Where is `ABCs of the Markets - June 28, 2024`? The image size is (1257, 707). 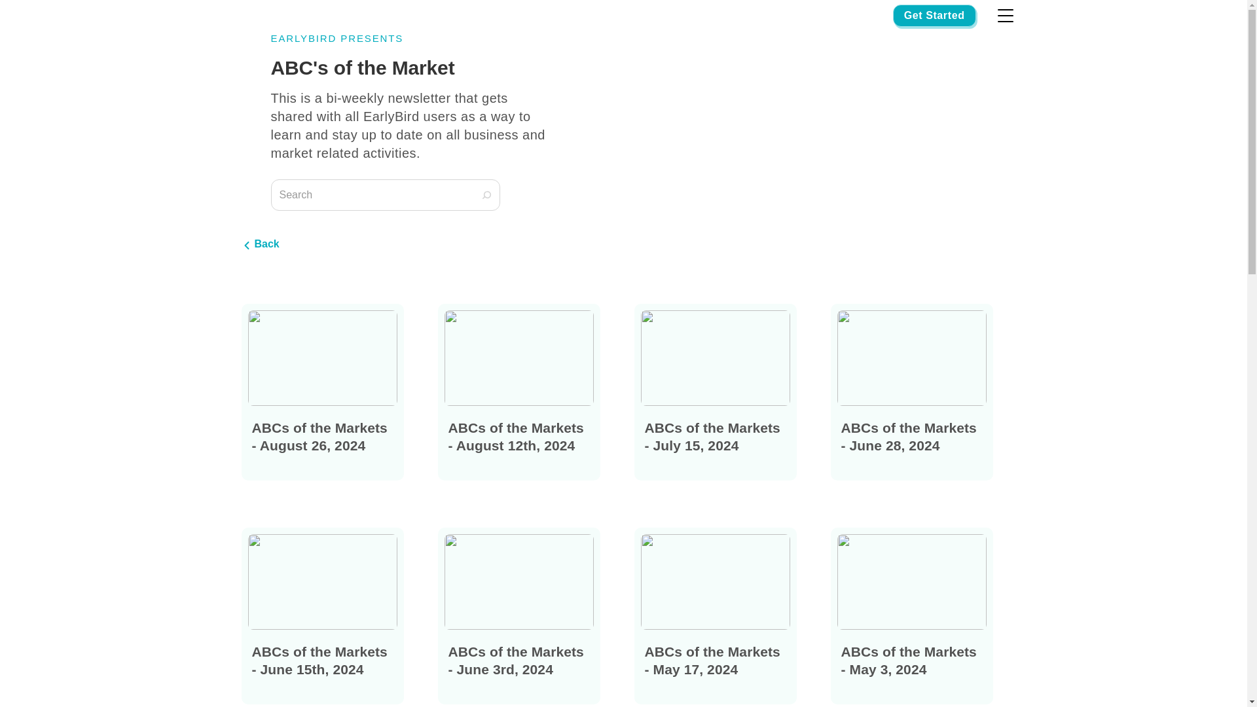
ABCs of the Markets - June 28, 2024 is located at coordinates (911, 392).